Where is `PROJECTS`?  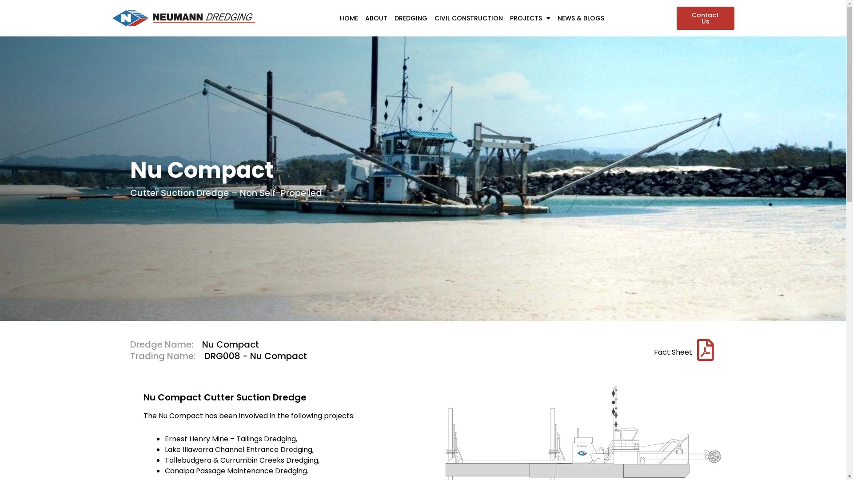
PROJECTS is located at coordinates (530, 18).